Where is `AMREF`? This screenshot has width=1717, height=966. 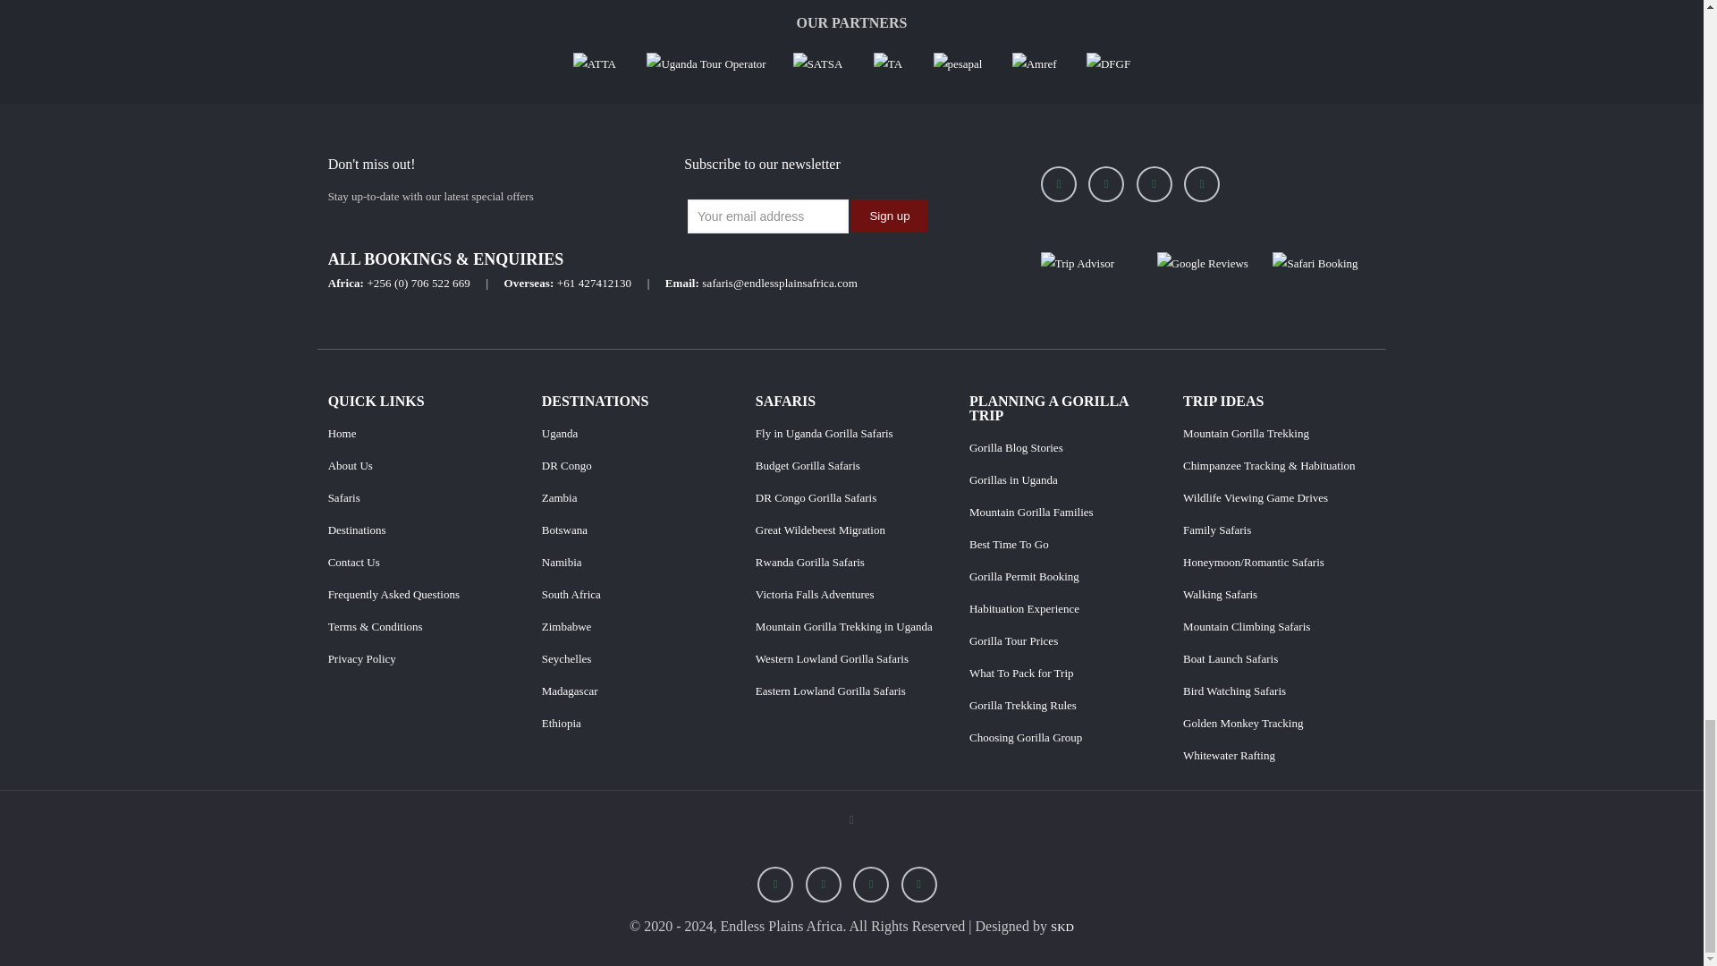
AMREF is located at coordinates (1036, 63).